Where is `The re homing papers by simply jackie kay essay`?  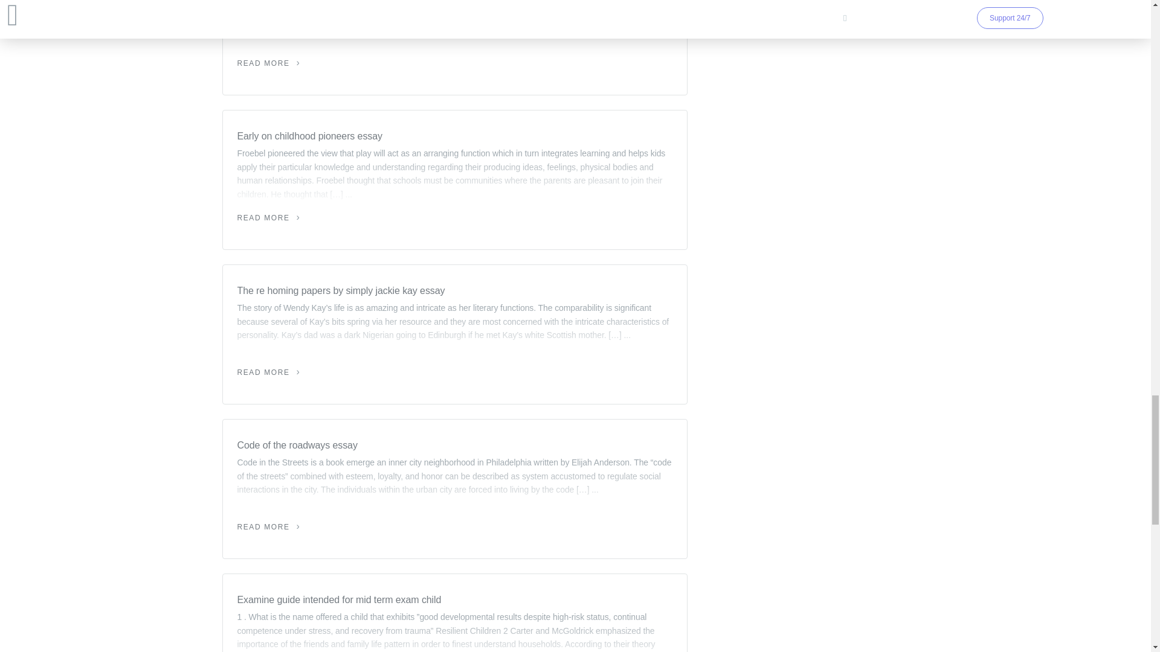
The re homing papers by simply jackie kay essay is located at coordinates (454, 290).